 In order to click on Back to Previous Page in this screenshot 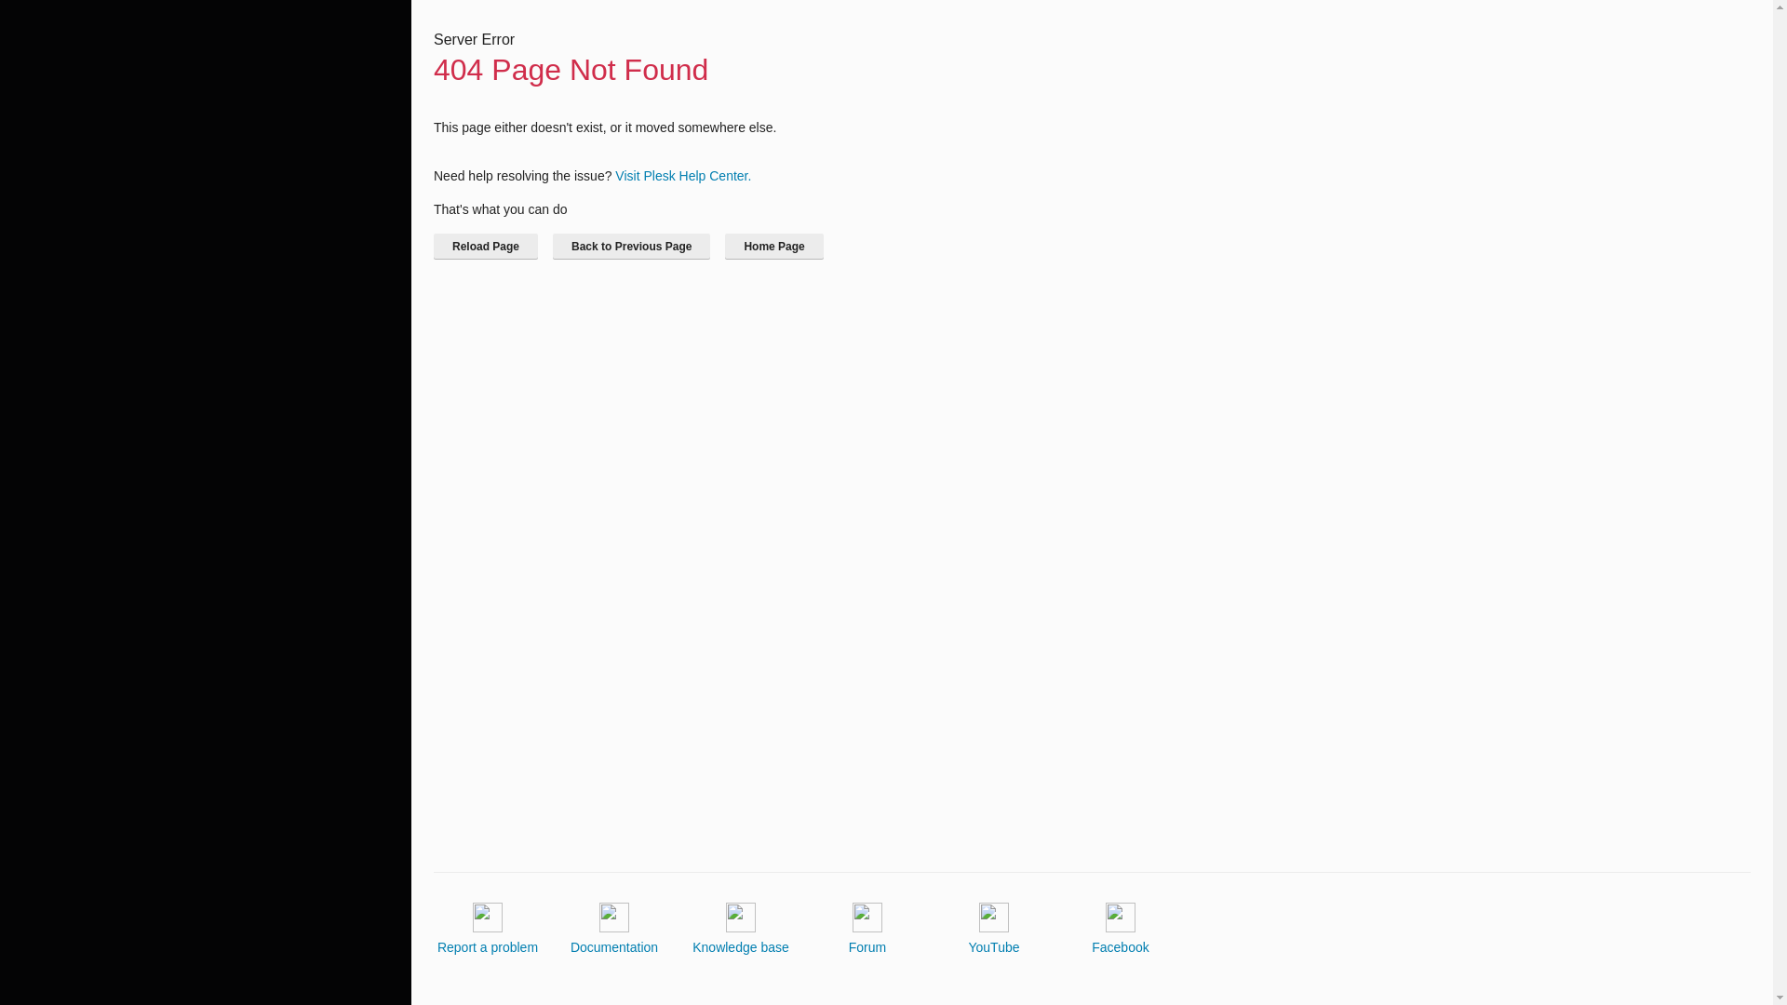, I will do `click(631, 246)`.